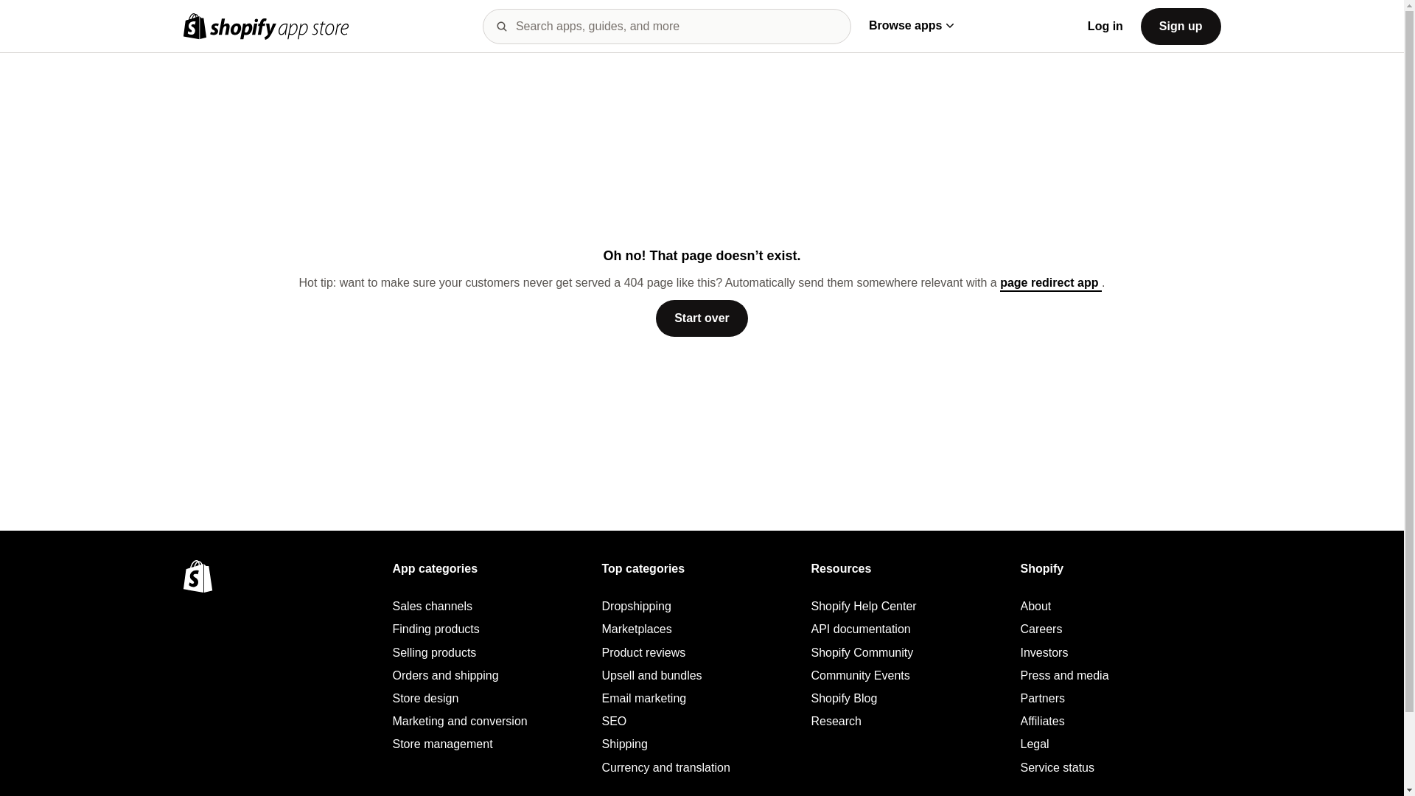  What do you see at coordinates (492, 629) in the screenshot?
I see `Finding products` at bounding box center [492, 629].